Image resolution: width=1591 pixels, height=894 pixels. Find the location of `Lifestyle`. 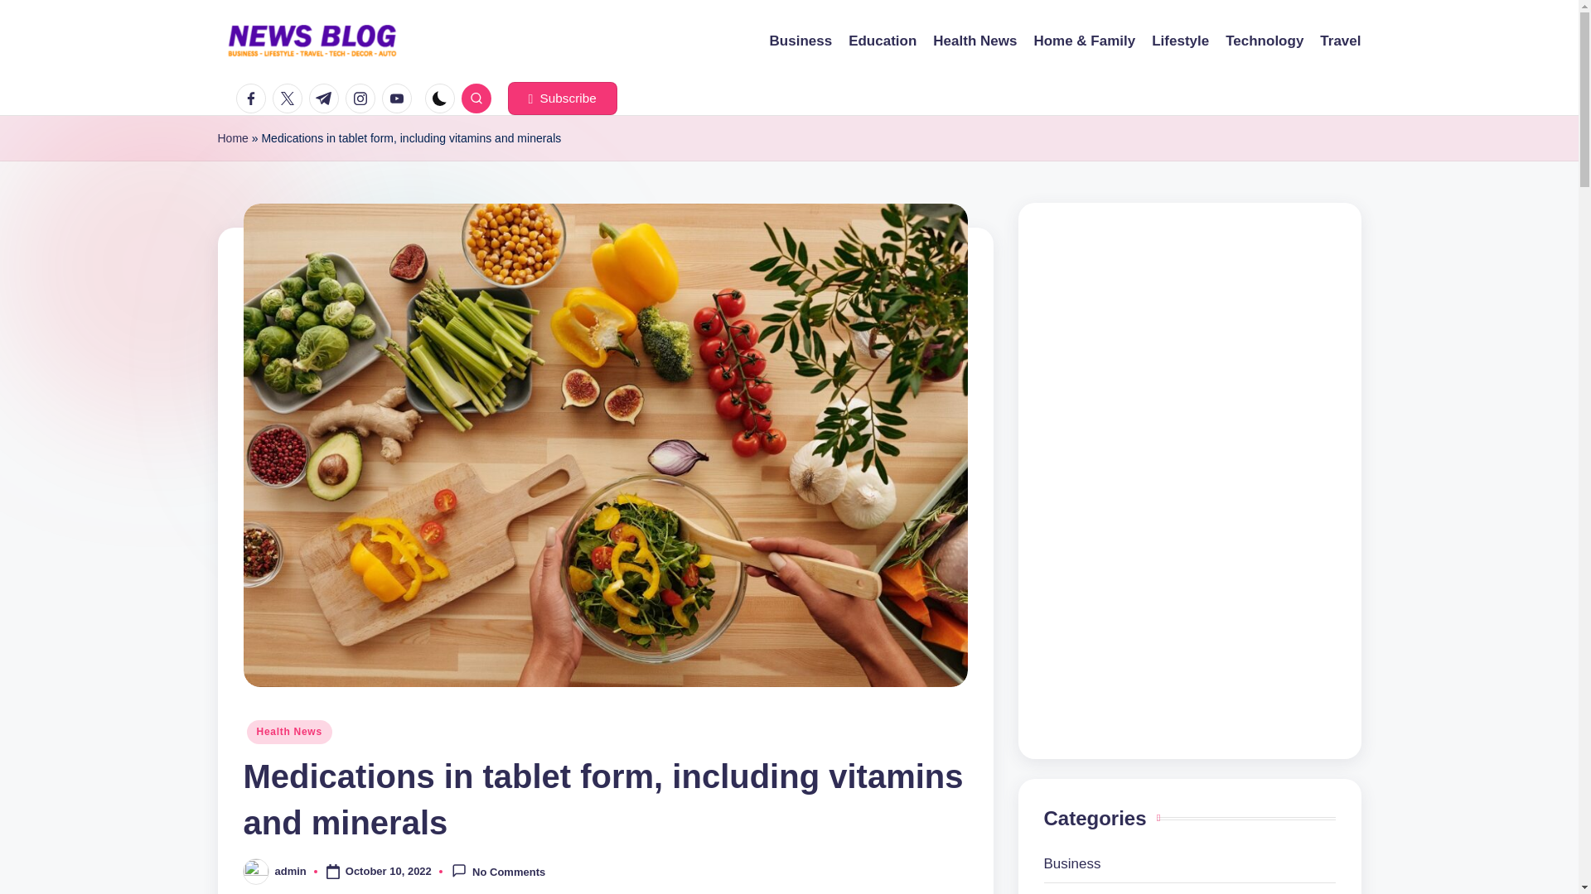

Lifestyle is located at coordinates (1180, 41).